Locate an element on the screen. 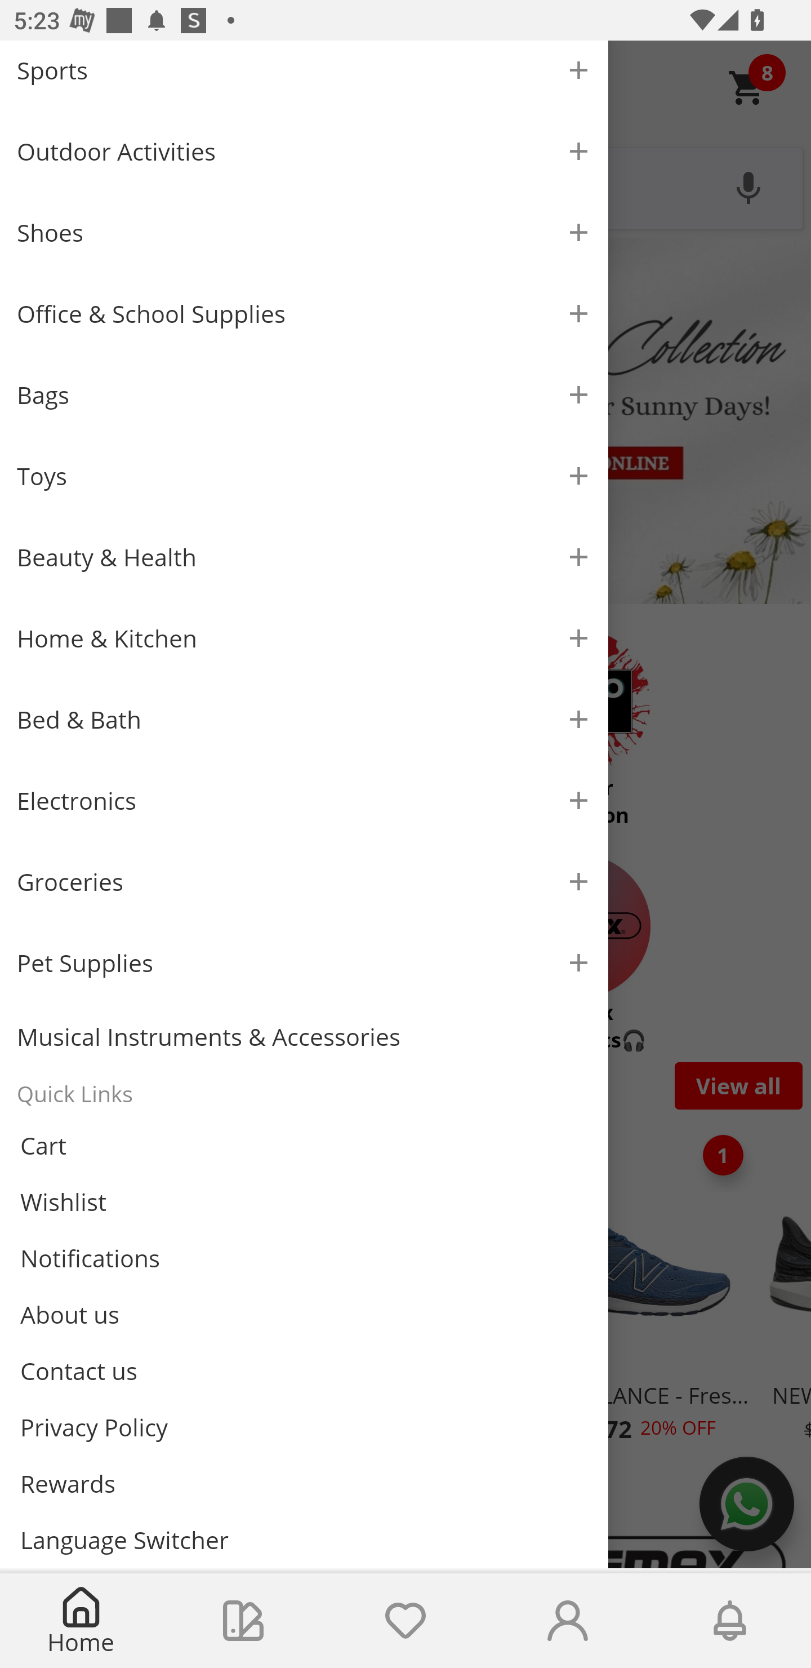  Bed & Bath is located at coordinates (304, 719).